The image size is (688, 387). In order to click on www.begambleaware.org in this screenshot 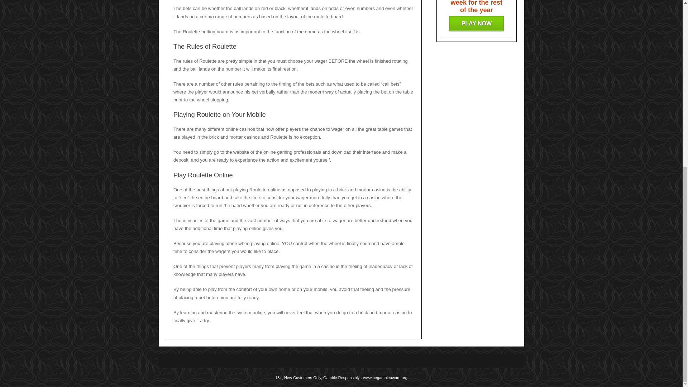, I will do `click(385, 377)`.